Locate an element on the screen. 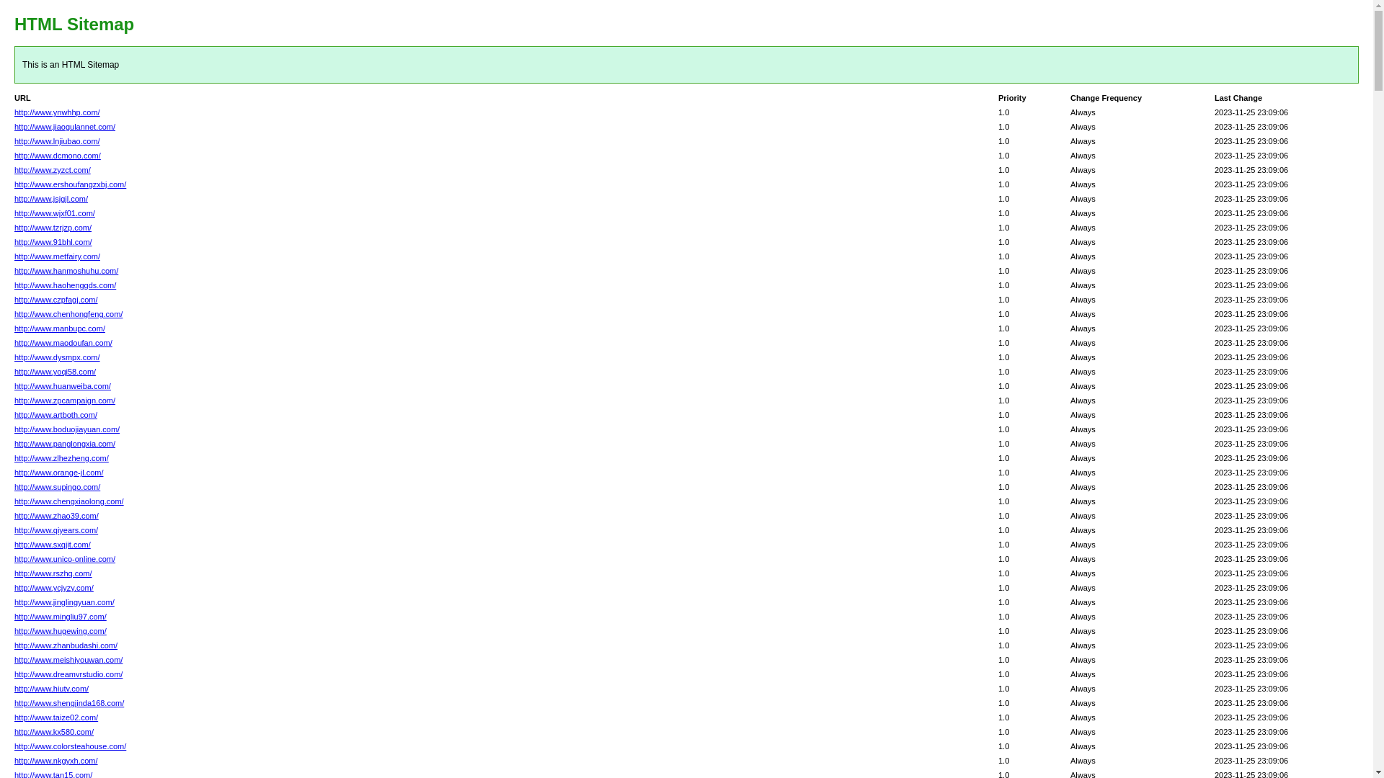 This screenshot has width=1384, height=778. http://www.ershoufangzxbj.com/ is located at coordinates (71, 184).